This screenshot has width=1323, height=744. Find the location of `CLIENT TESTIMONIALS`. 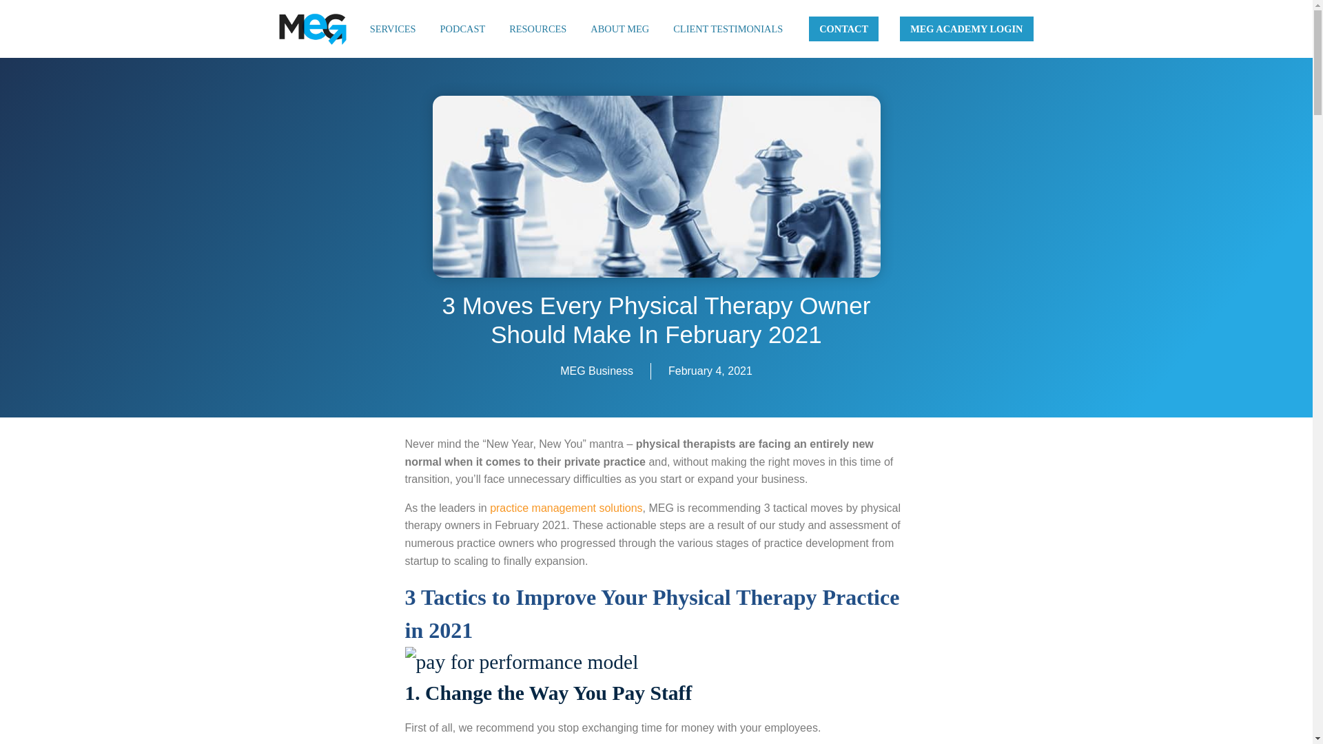

CLIENT TESTIMONIALS is located at coordinates (728, 29).